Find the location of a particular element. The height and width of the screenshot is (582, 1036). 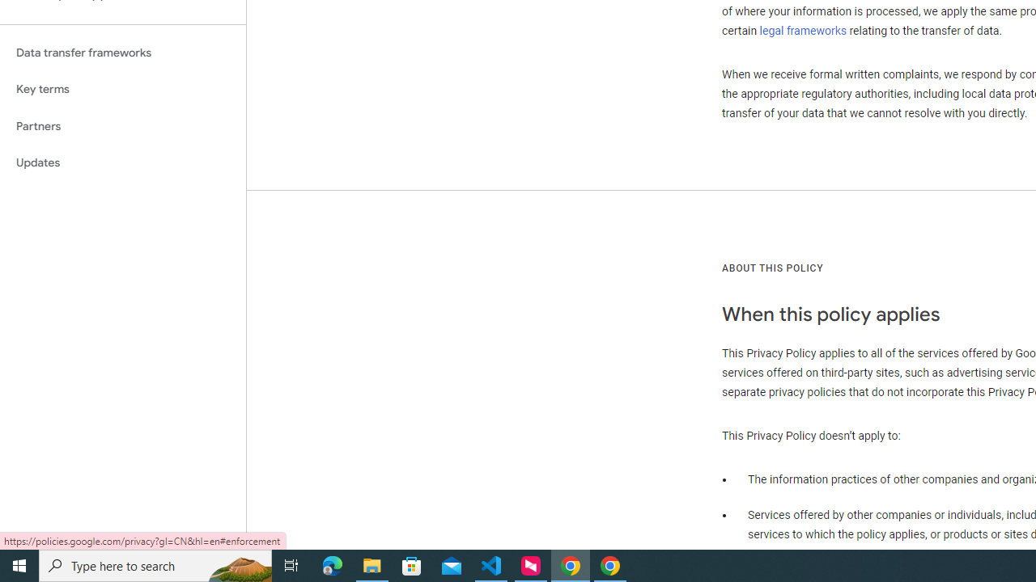

Partners is located at coordinates (123, 126).